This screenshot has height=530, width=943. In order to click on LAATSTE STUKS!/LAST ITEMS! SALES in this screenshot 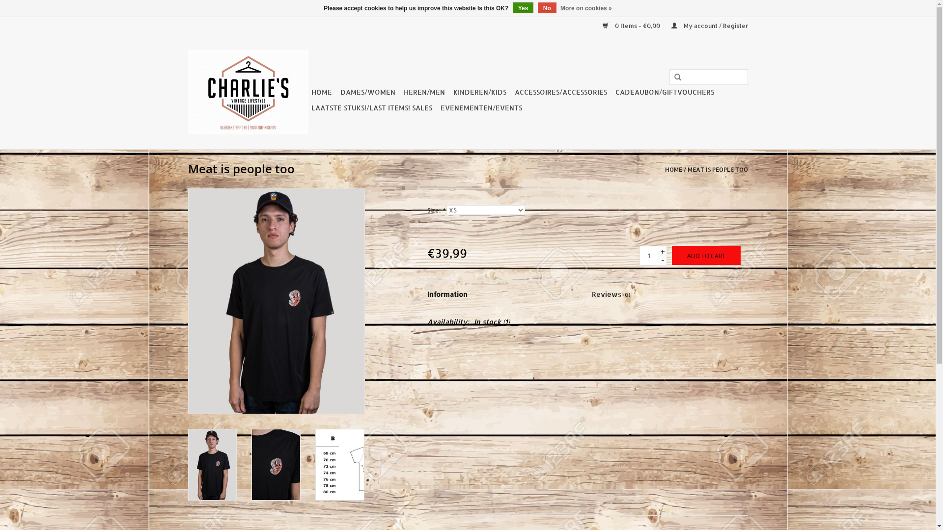, I will do `click(372, 108)`.